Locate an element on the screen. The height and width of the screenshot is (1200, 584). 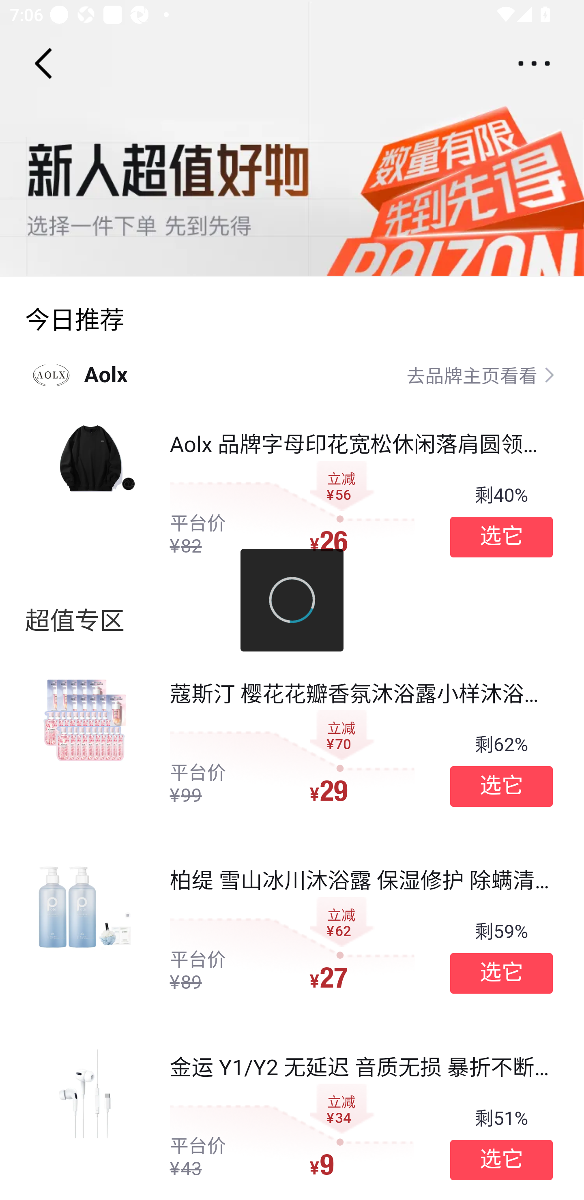
Aolx去品牌主页看看 is located at coordinates (292, 375).